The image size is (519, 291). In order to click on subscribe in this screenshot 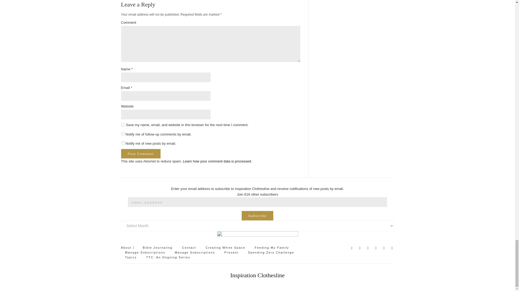, I will do `click(123, 134)`.